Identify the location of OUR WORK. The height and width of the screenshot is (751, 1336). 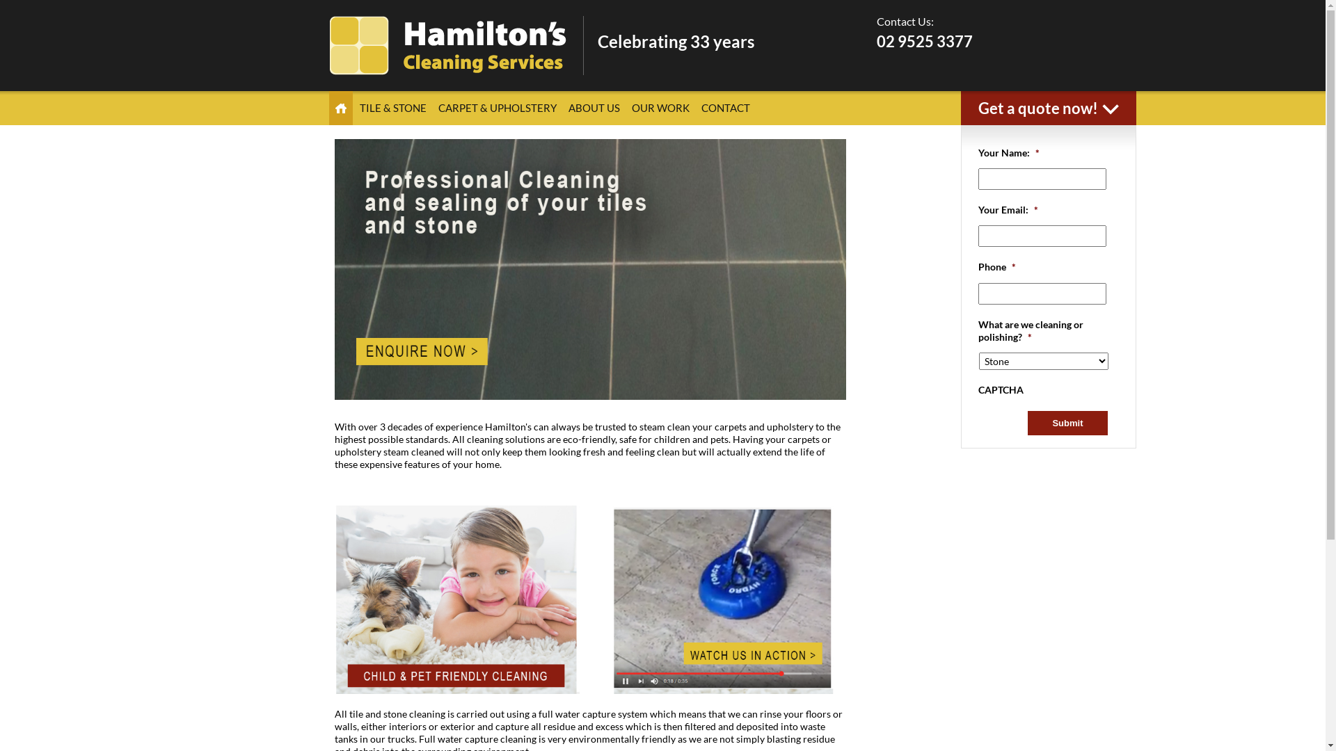
(660, 108).